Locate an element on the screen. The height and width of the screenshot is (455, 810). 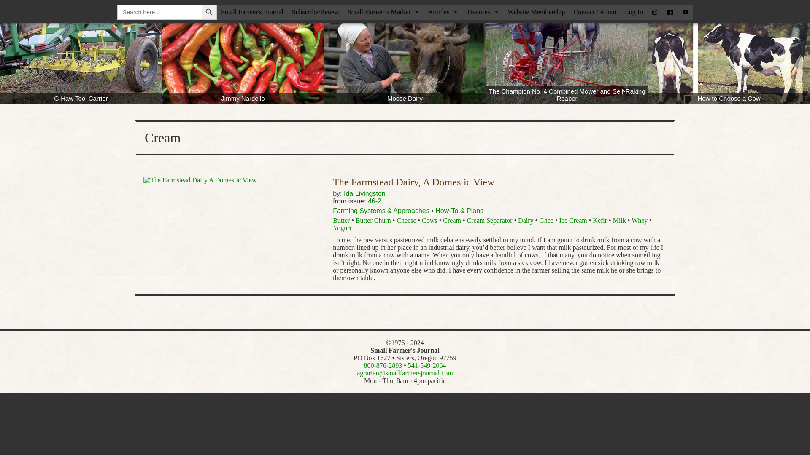
Features is located at coordinates (483, 12).